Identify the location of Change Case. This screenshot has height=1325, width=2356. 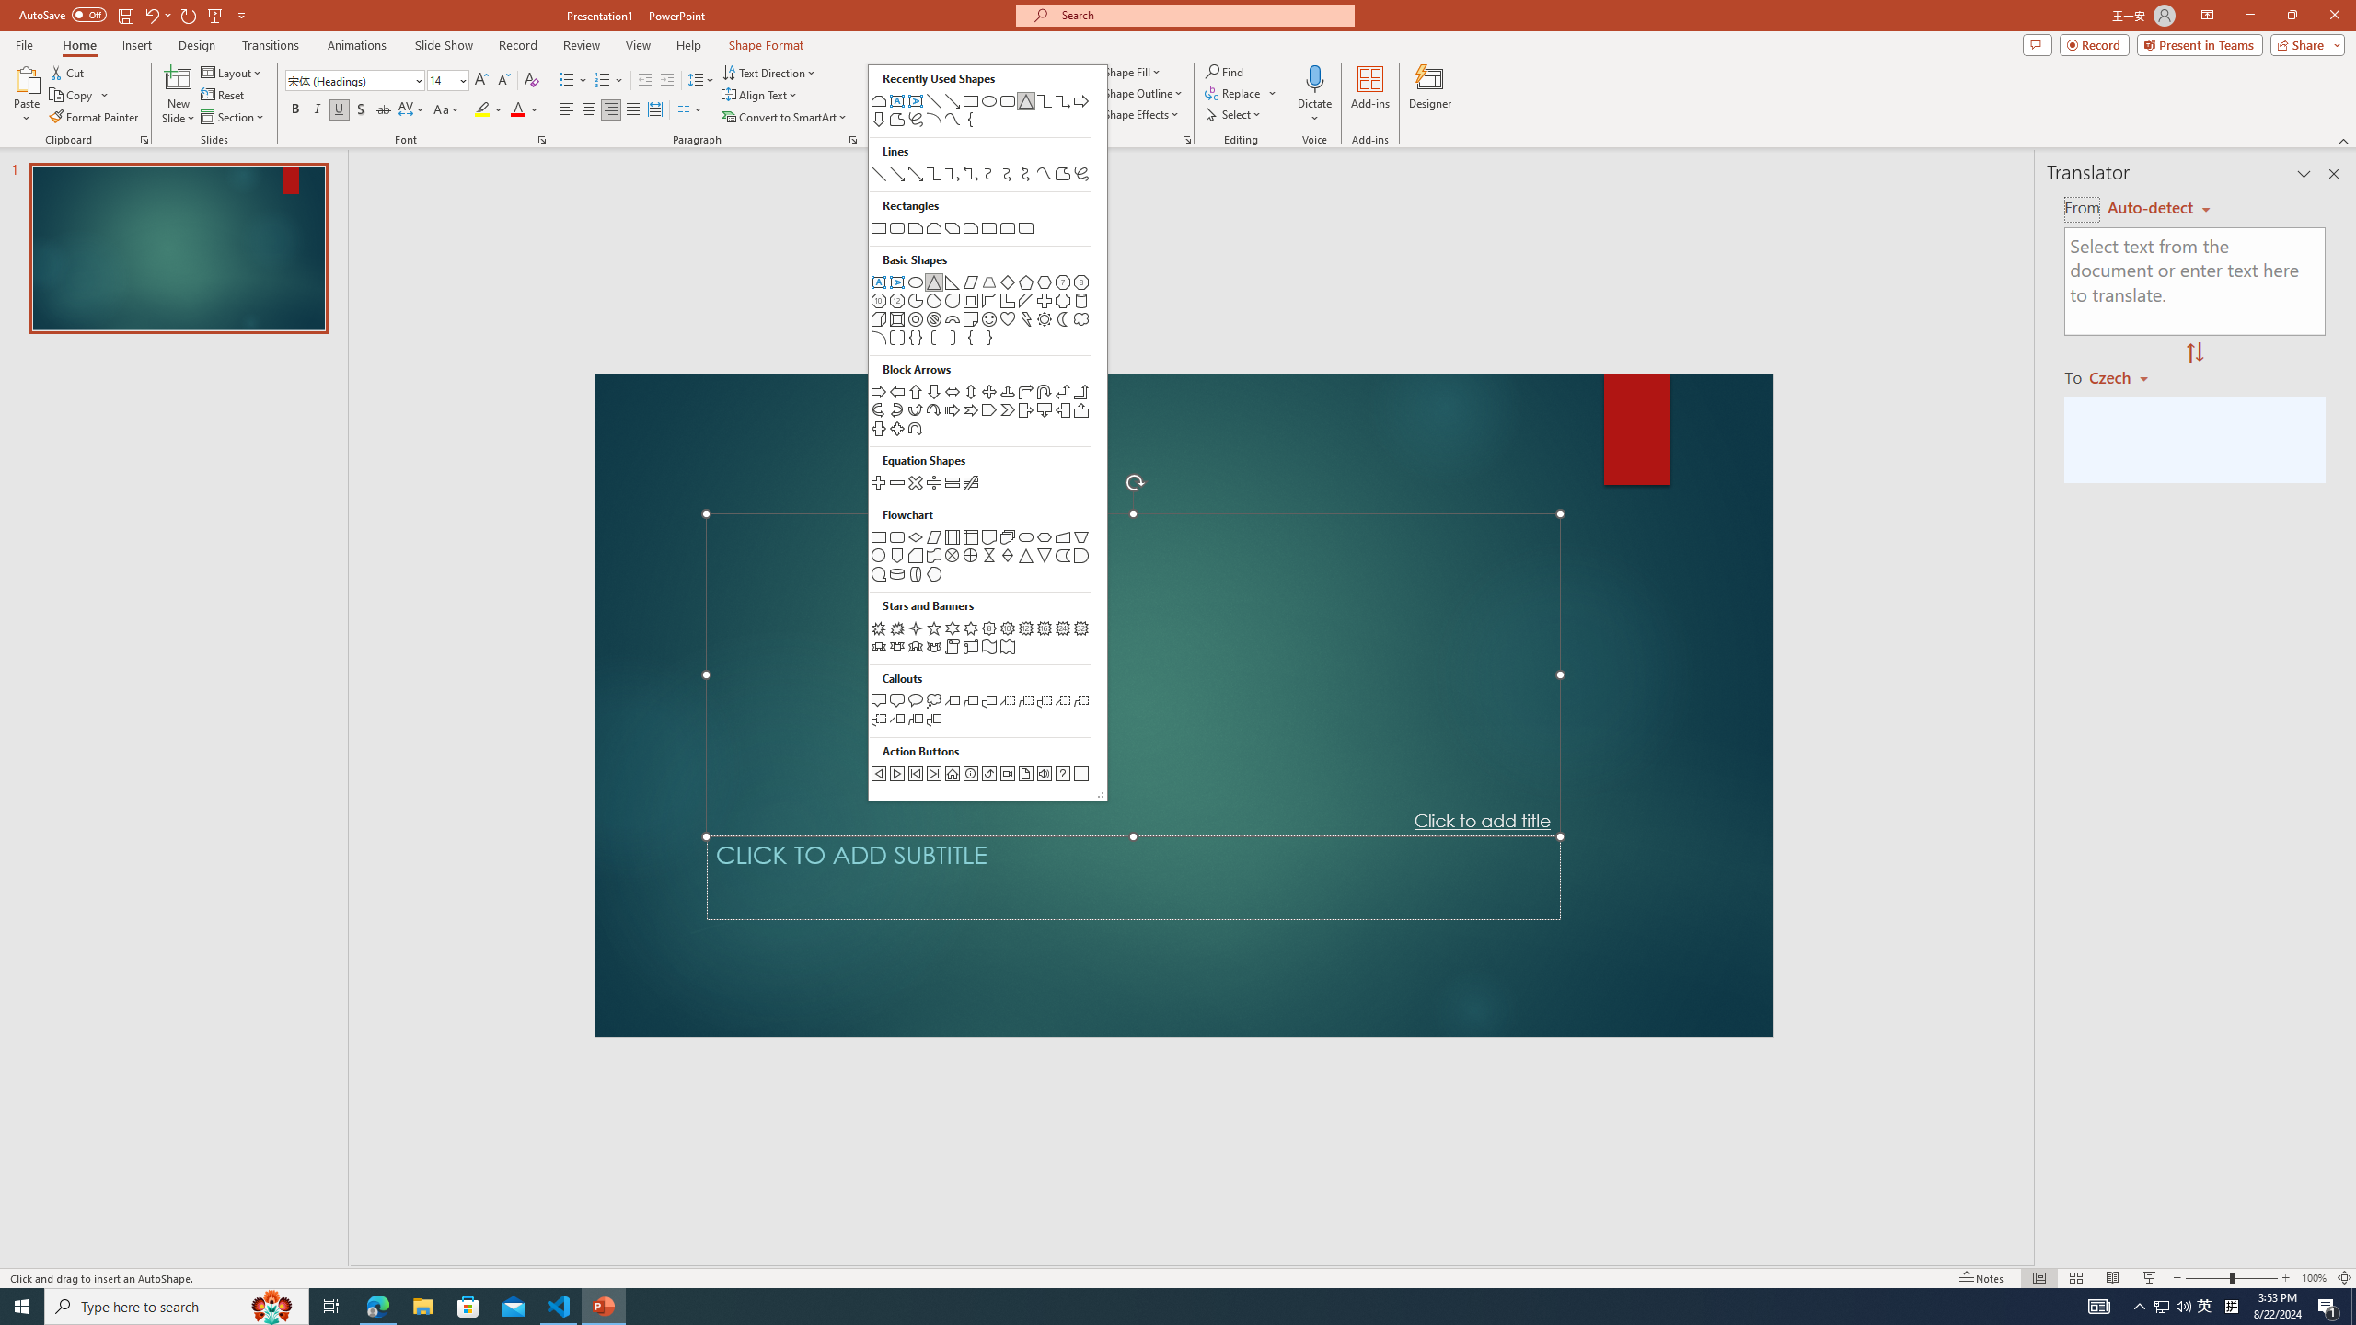
(447, 110).